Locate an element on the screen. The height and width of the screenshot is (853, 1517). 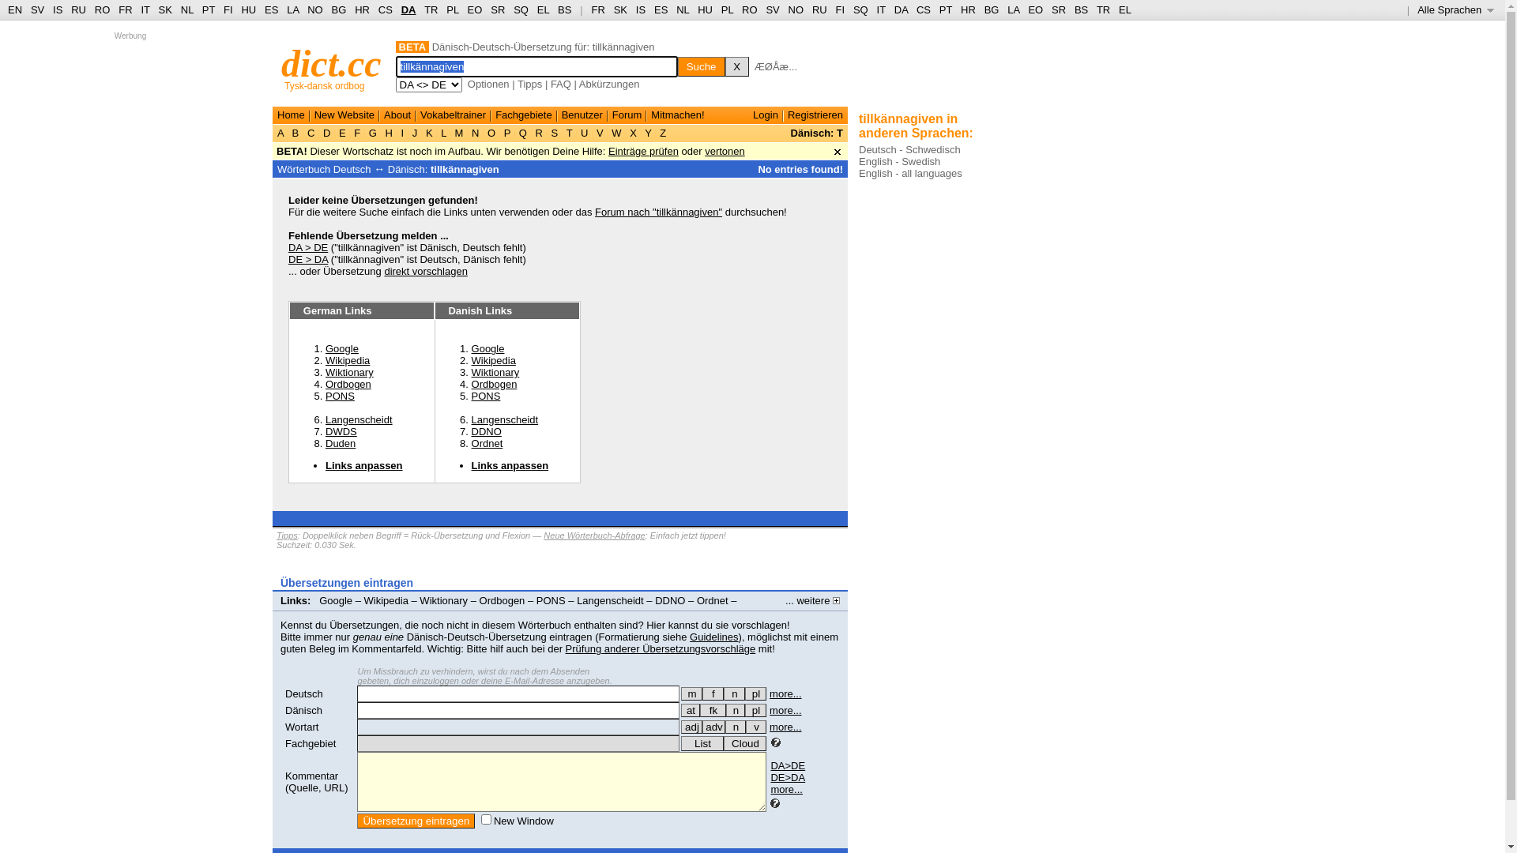
DE > DA is located at coordinates (308, 259).